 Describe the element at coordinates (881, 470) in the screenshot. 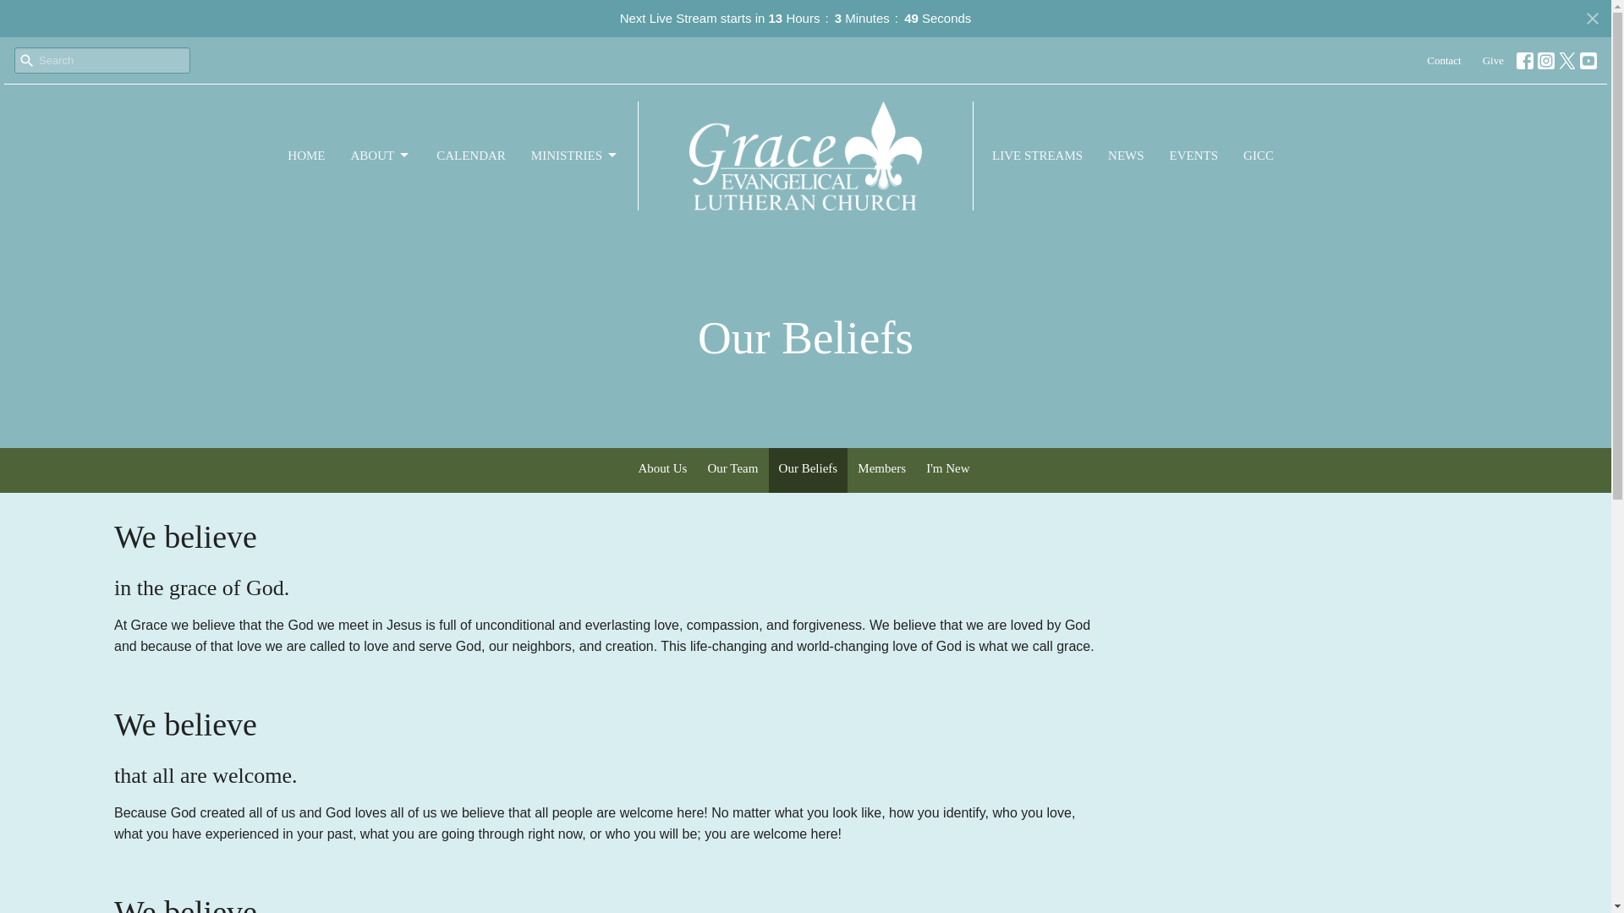

I see `Members` at that location.